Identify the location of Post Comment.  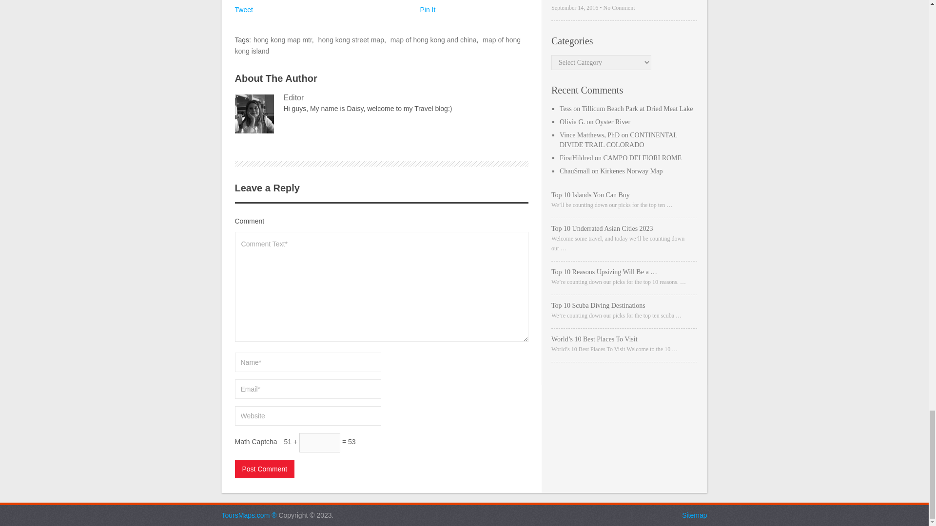
(264, 469).